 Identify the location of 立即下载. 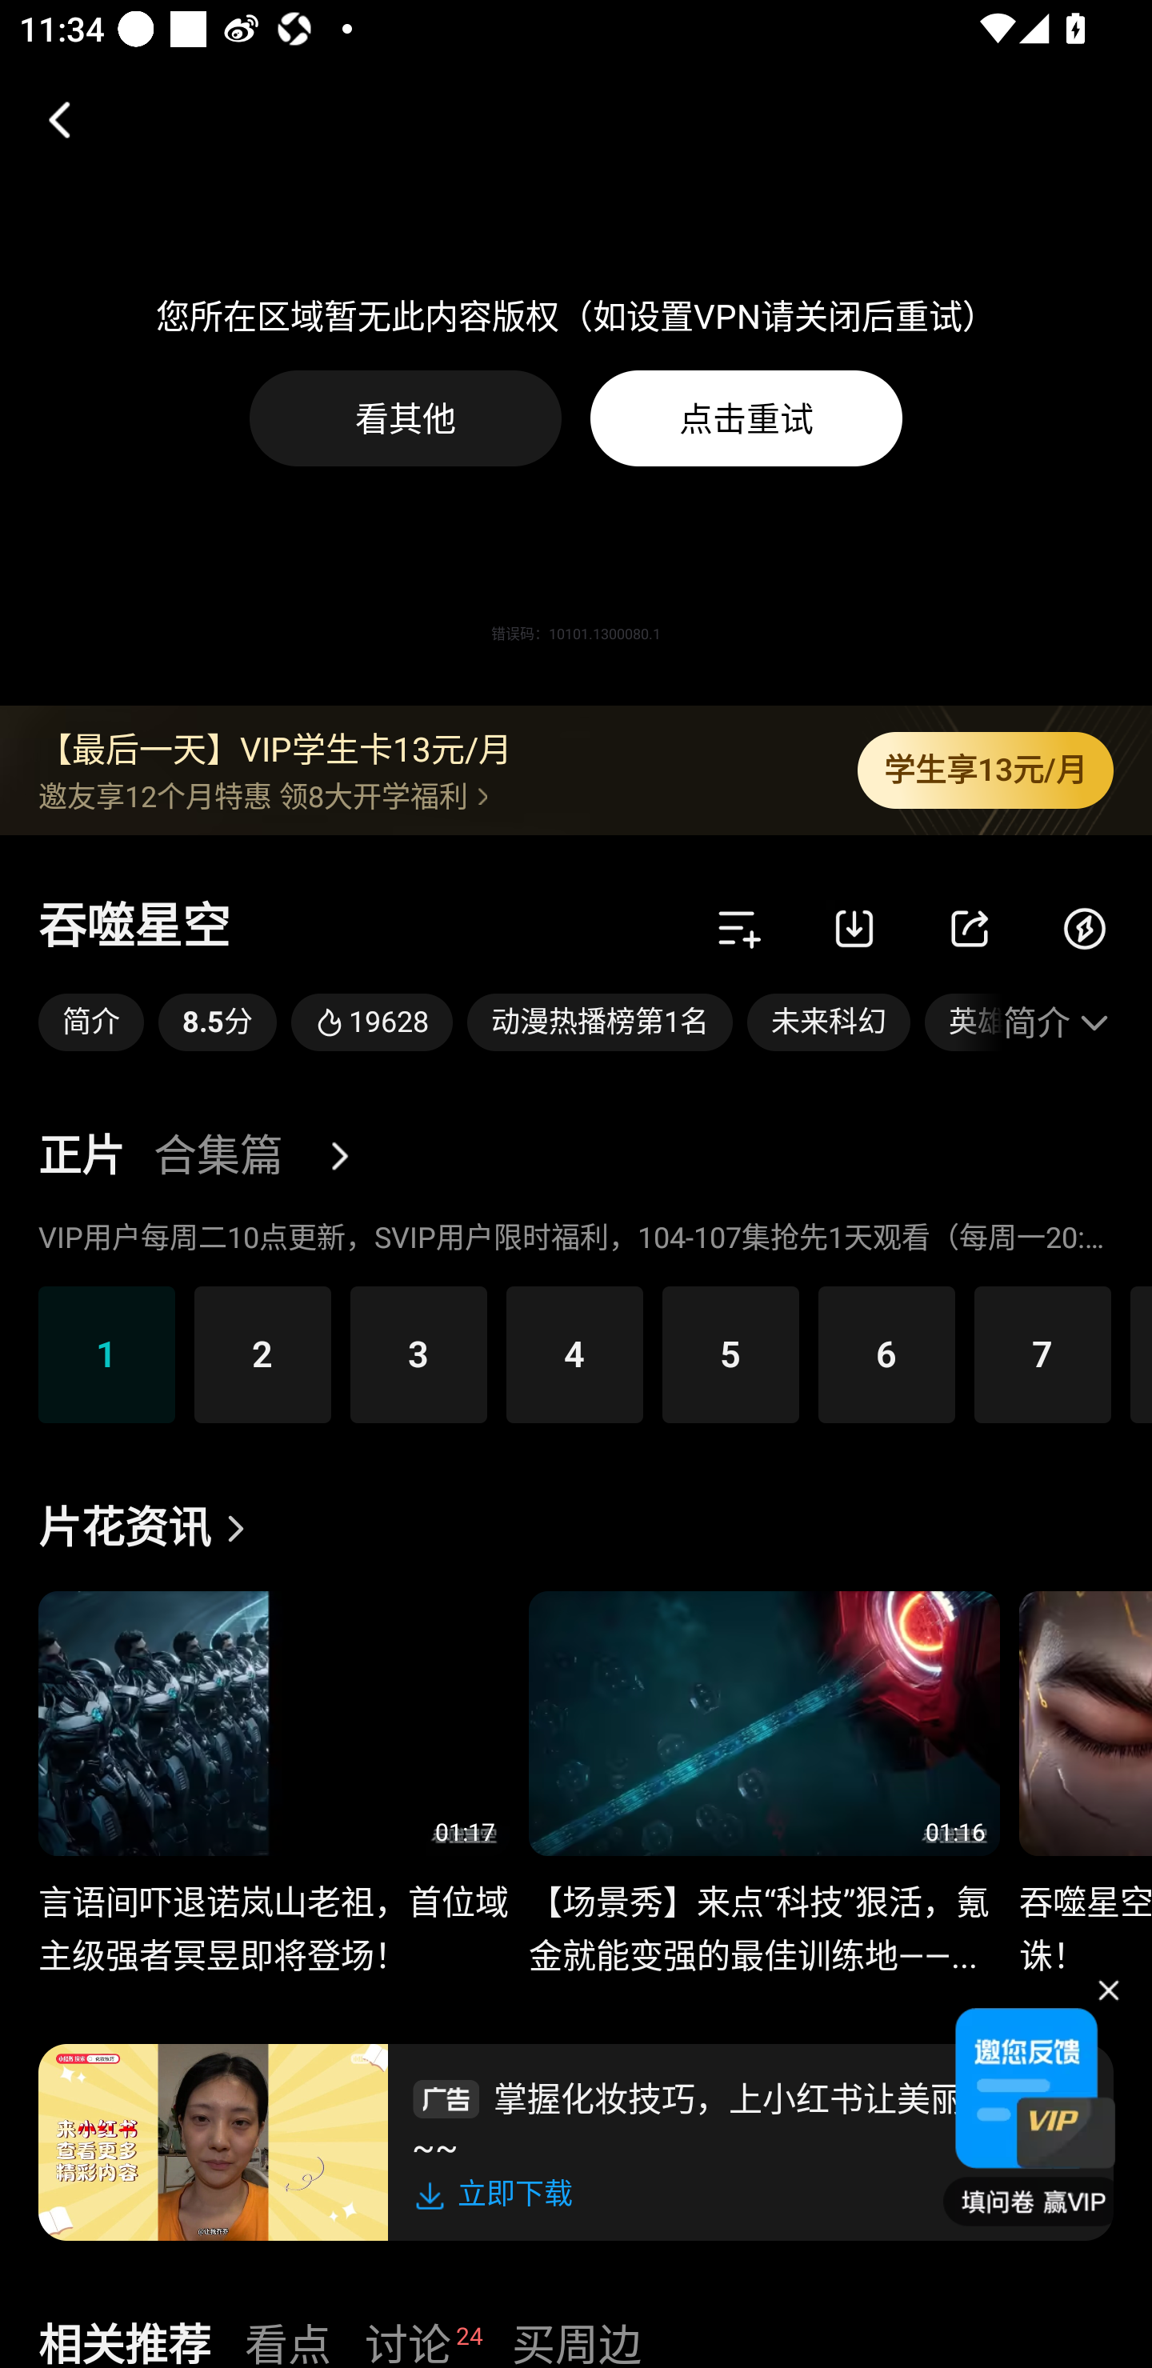
(498, 2194).